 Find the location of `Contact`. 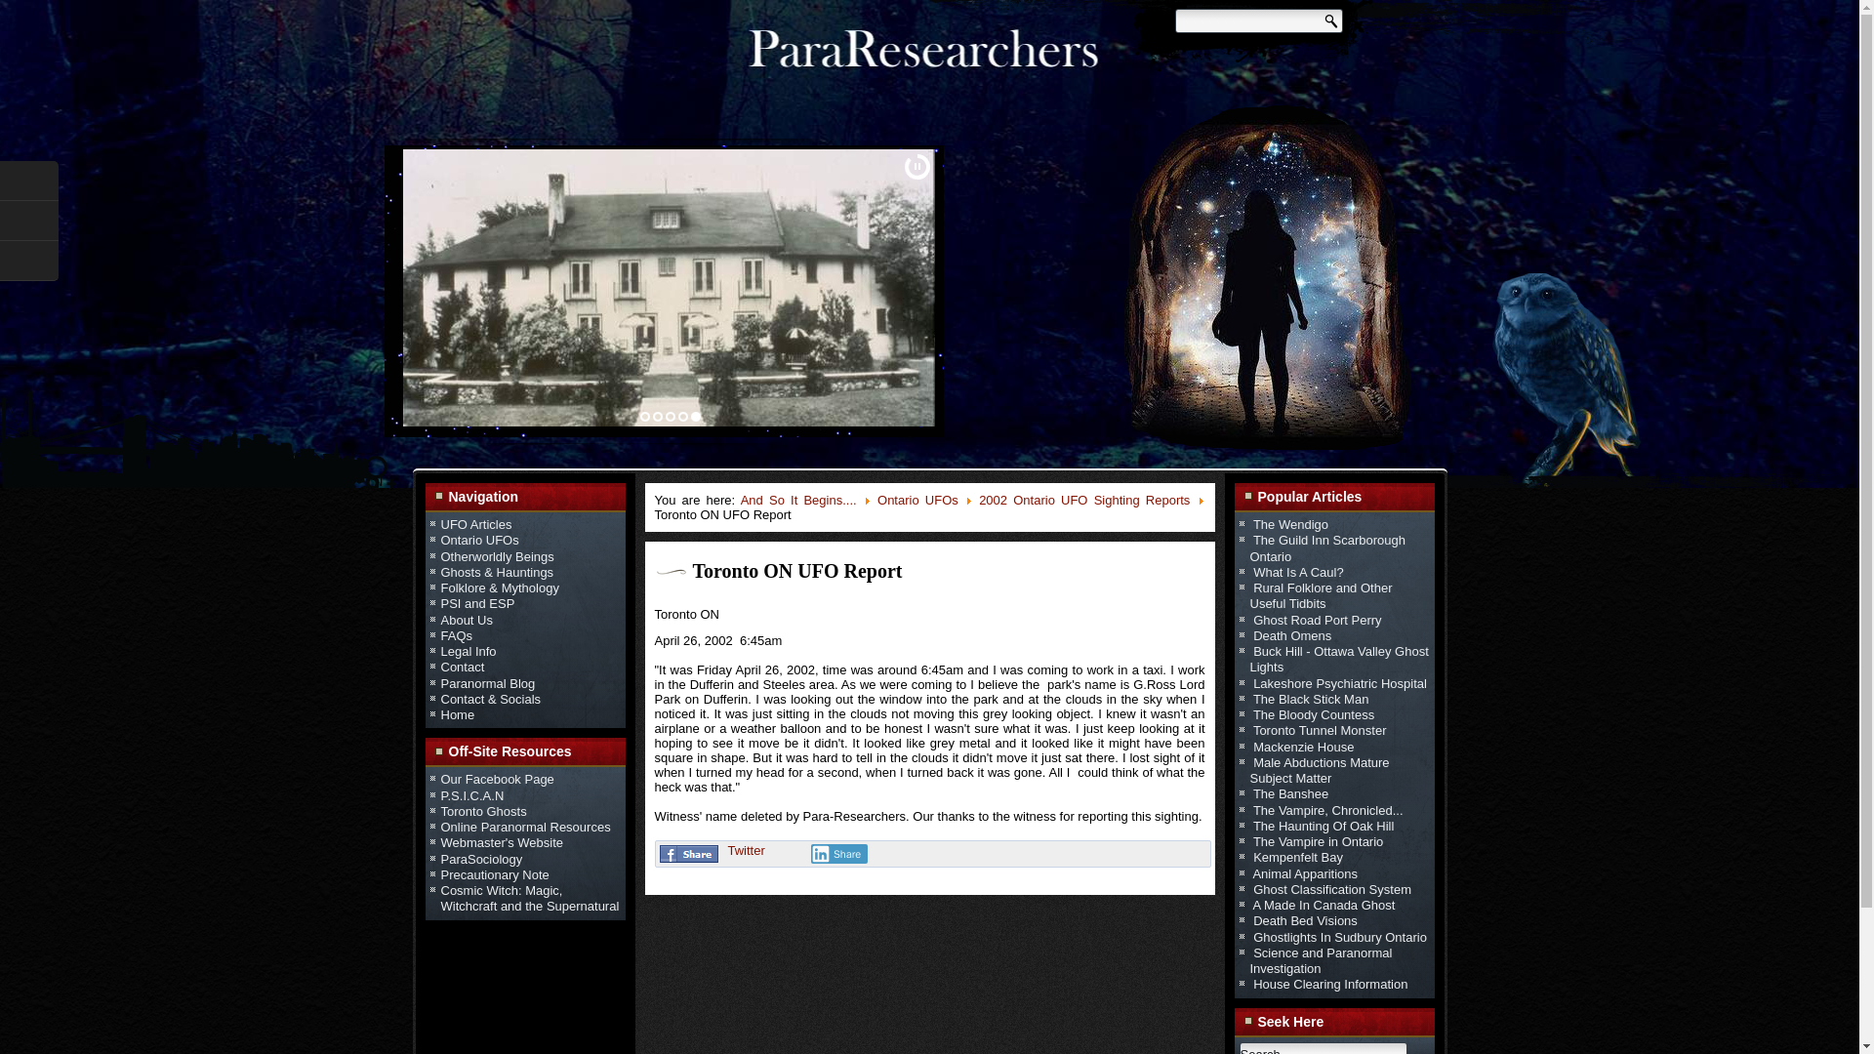

Contact is located at coordinates (463, 668).